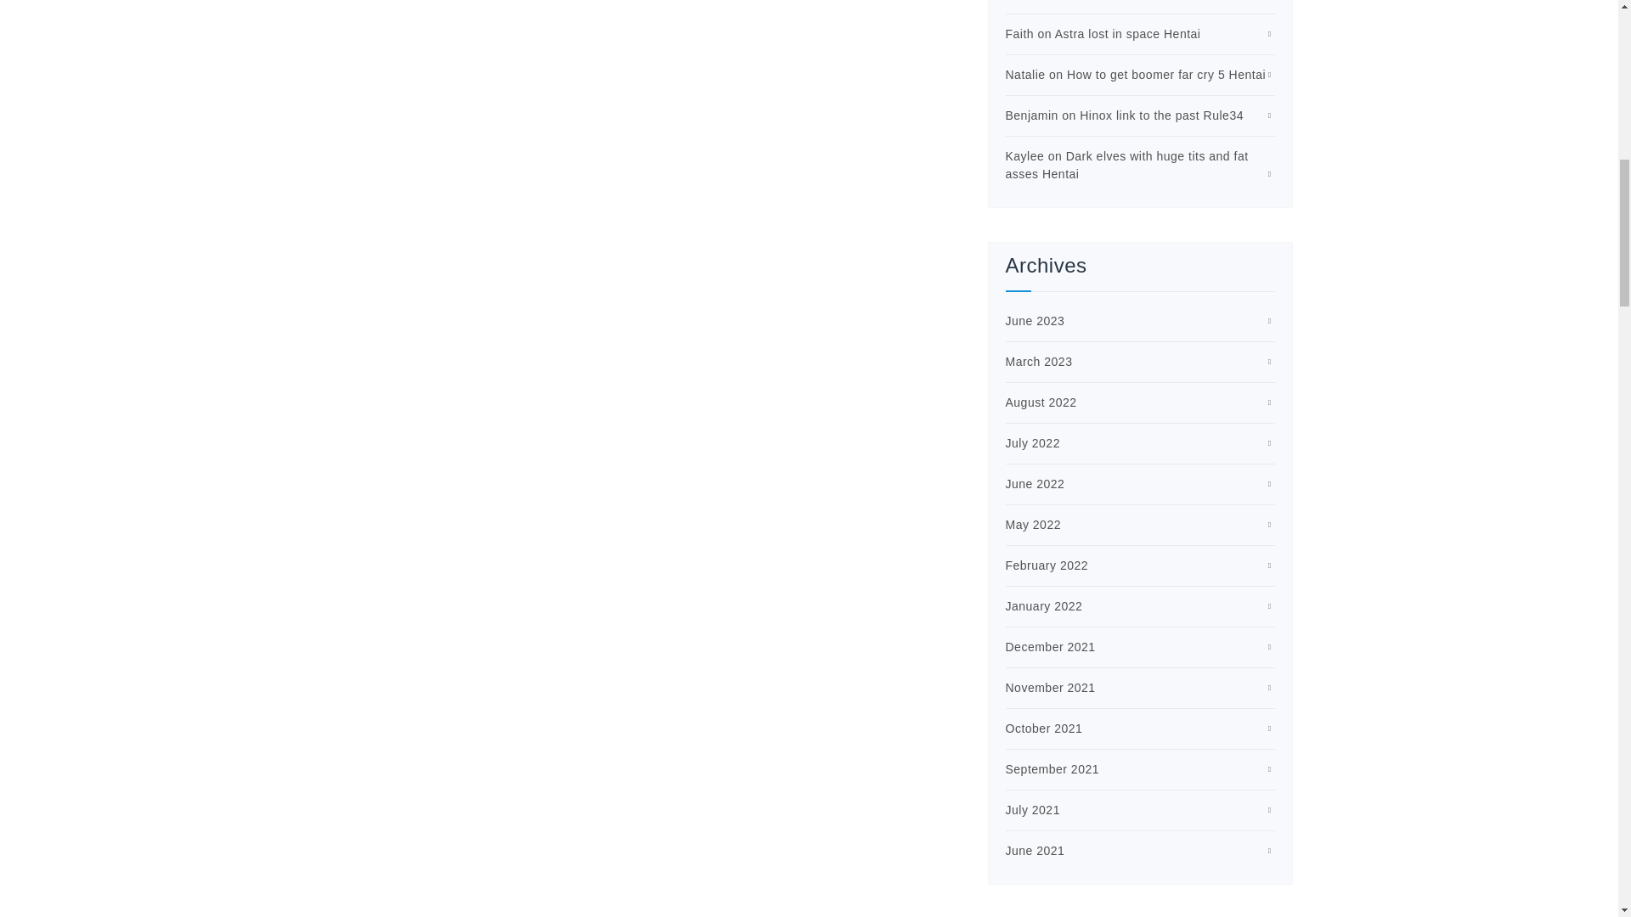 The height and width of the screenshot is (917, 1631). Describe the element at coordinates (1044, 729) in the screenshot. I see `October 2021` at that location.